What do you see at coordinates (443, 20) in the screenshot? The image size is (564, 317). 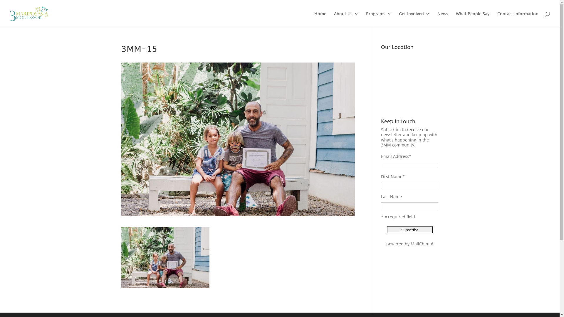 I see `News` at bounding box center [443, 20].